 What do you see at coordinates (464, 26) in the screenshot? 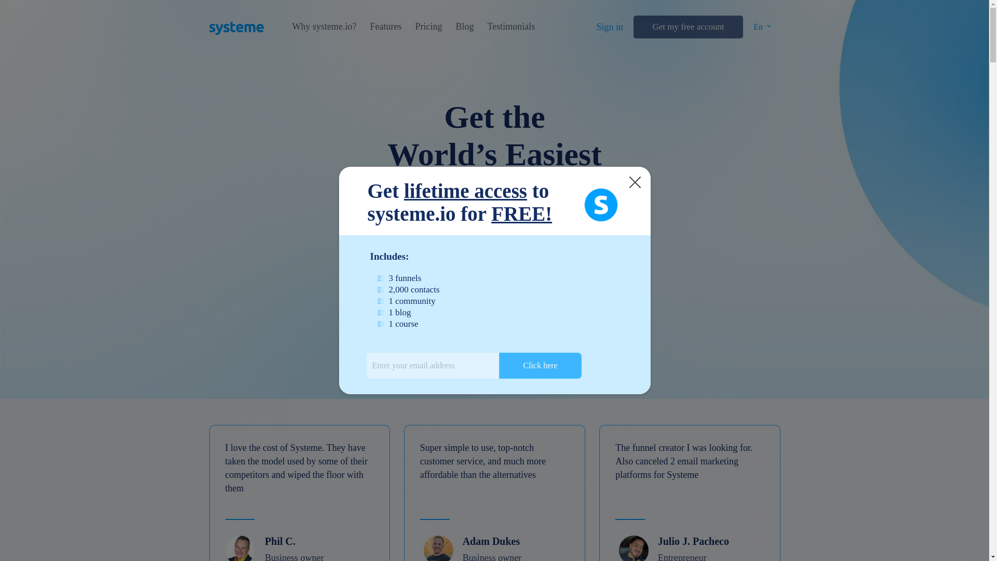
I see `Blog` at bounding box center [464, 26].